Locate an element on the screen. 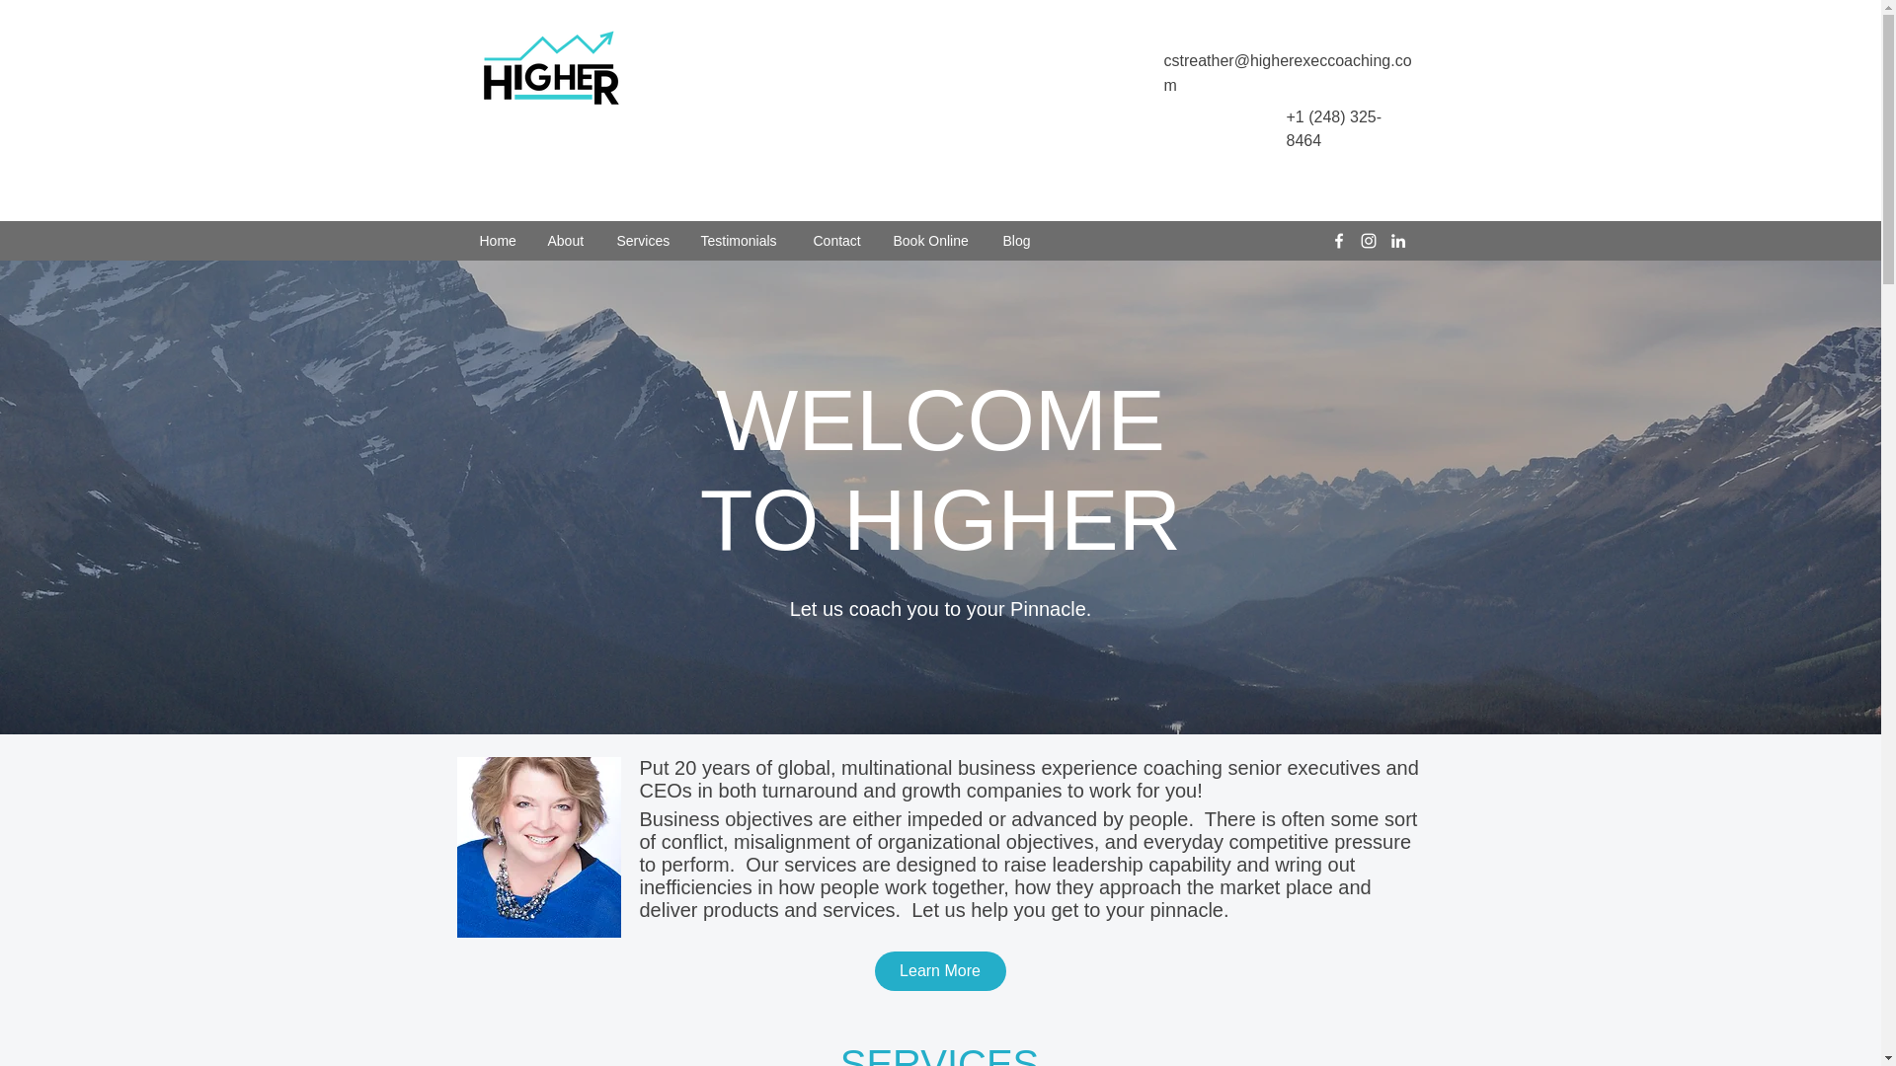 The width and height of the screenshot is (1896, 1066). Book Online is located at coordinates (933, 241).